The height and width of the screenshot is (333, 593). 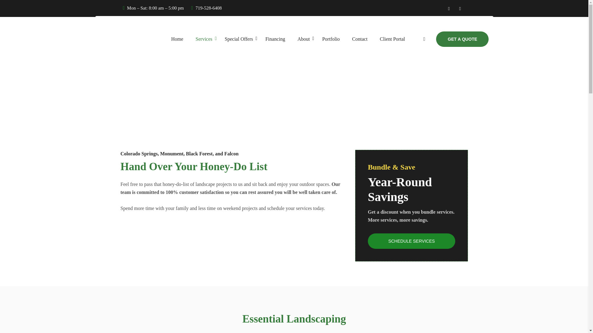 What do you see at coordinates (402, 109) in the screenshot?
I see `Service` at bounding box center [402, 109].